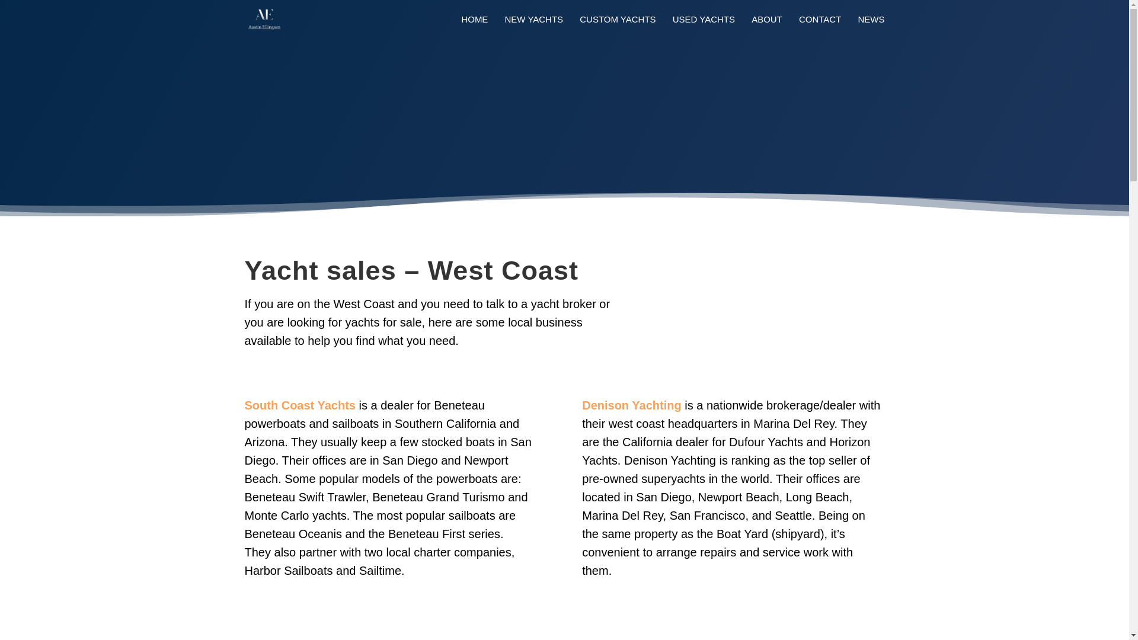 The height and width of the screenshot is (640, 1138). I want to click on USED YACHTS, so click(704, 27).